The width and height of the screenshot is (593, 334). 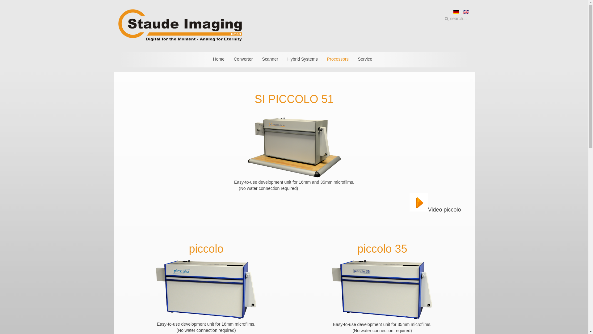 What do you see at coordinates (294, 99) in the screenshot?
I see `SI PICCOLO 51` at bounding box center [294, 99].